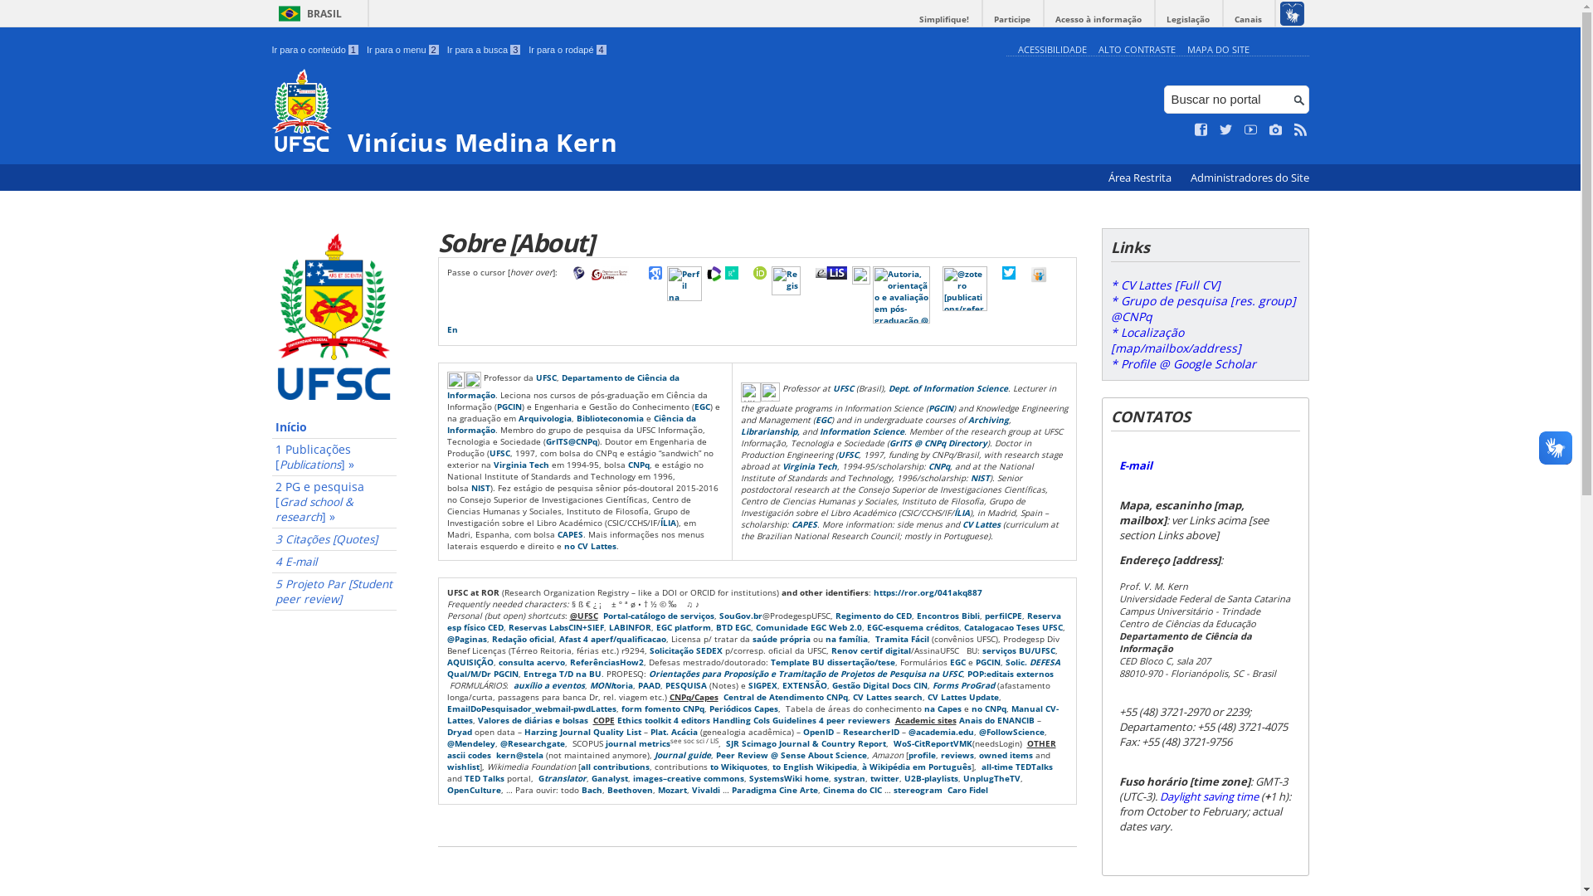 The width and height of the screenshot is (1593, 896). What do you see at coordinates (957, 755) in the screenshot?
I see `reviews` at bounding box center [957, 755].